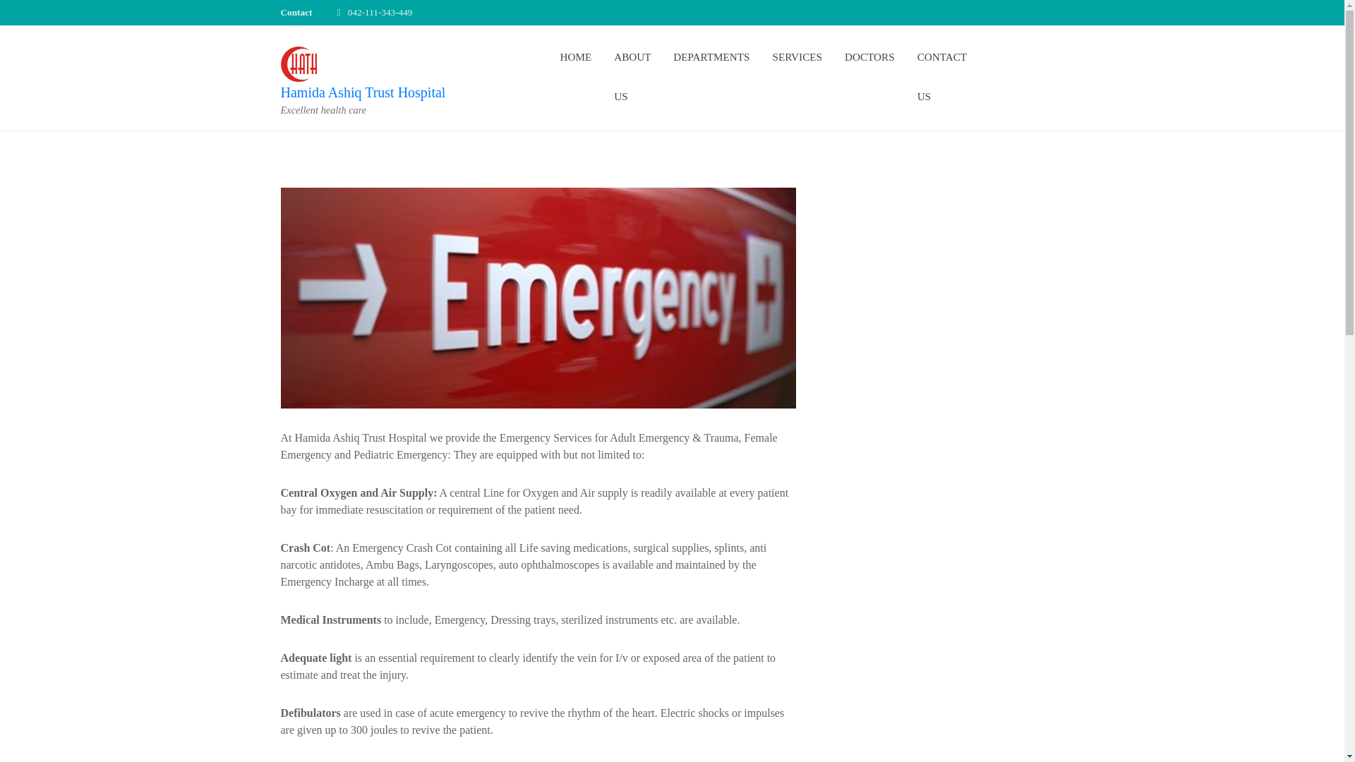  I want to click on Hamida Ashiq Trust Hospital, so click(363, 92).